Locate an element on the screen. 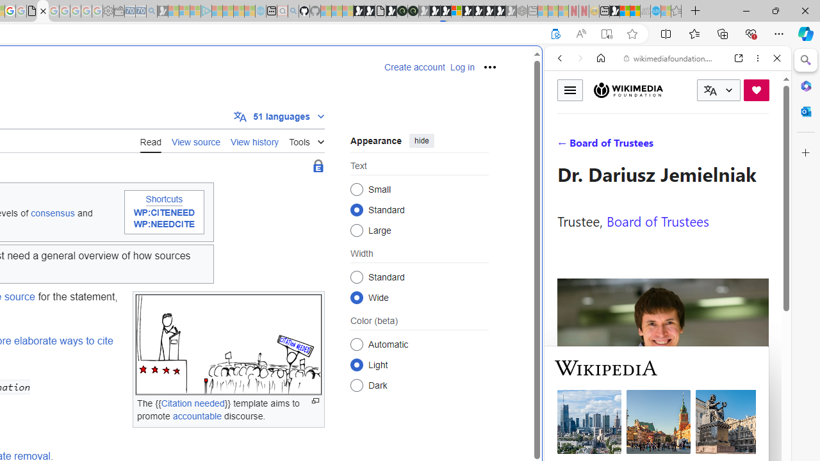 This screenshot has width=820, height=461. Read is located at coordinates (151, 141).